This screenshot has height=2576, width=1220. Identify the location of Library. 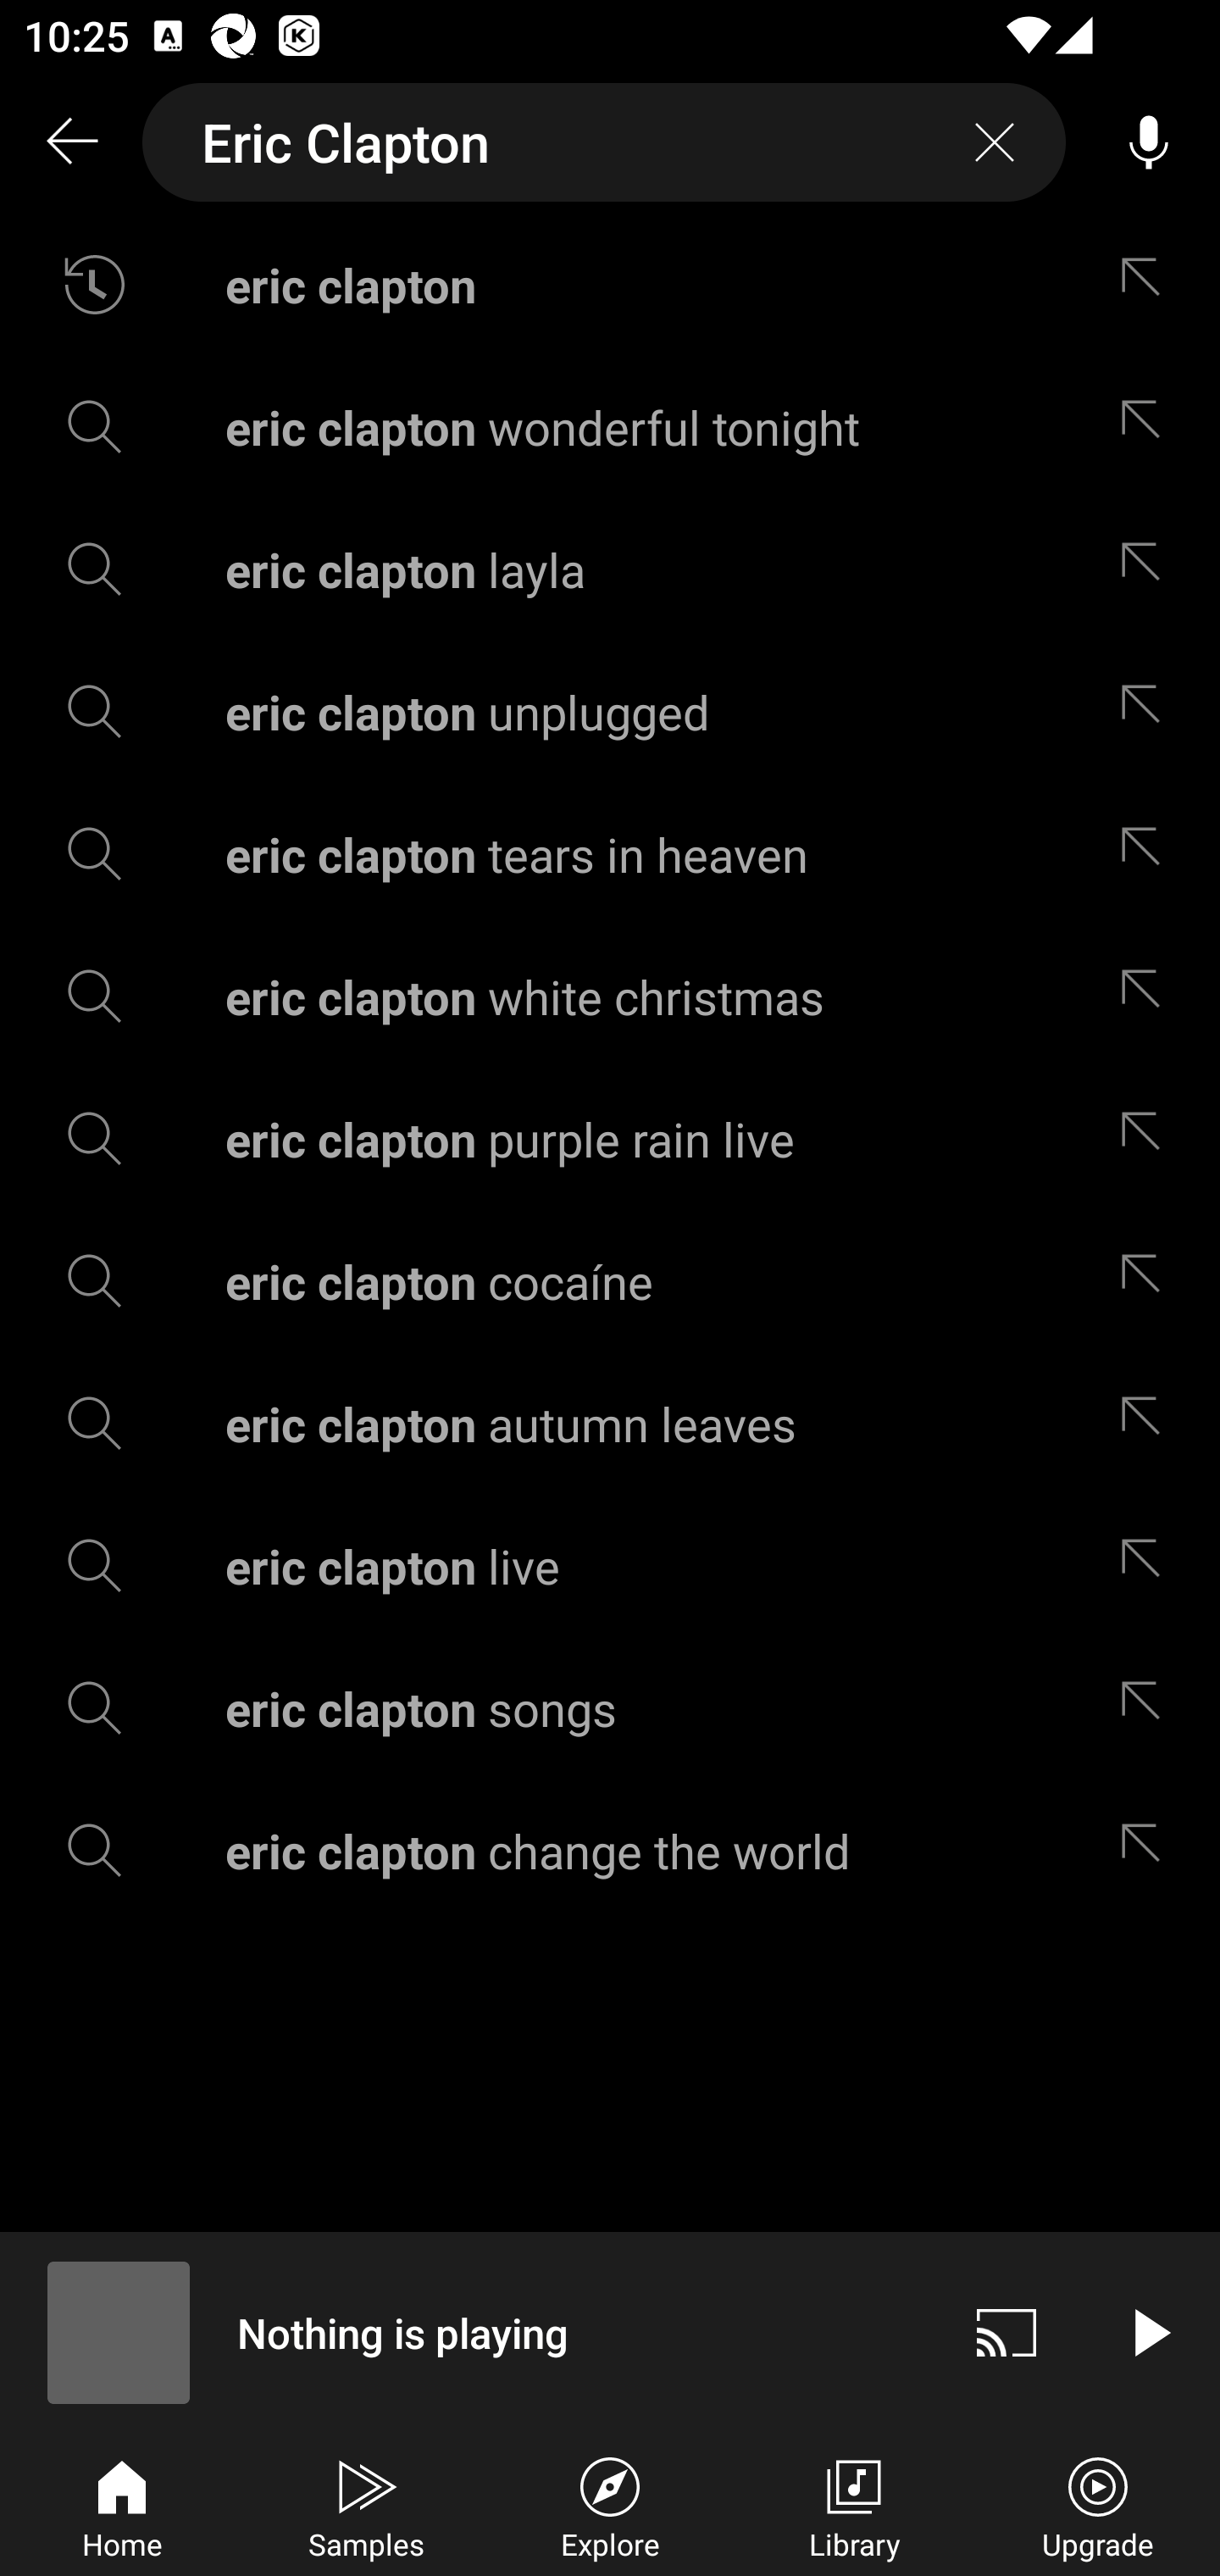
(854, 2505).